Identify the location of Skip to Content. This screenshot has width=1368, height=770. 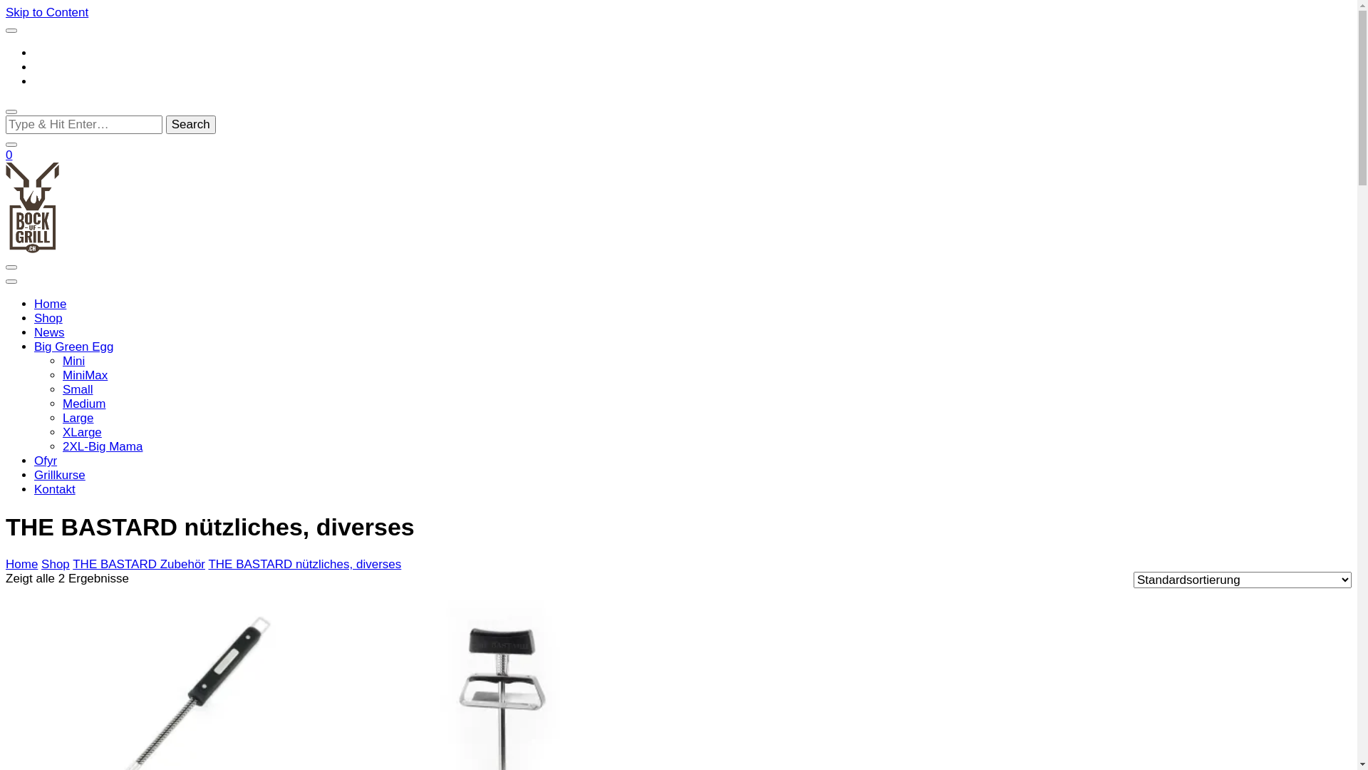
(47, 13).